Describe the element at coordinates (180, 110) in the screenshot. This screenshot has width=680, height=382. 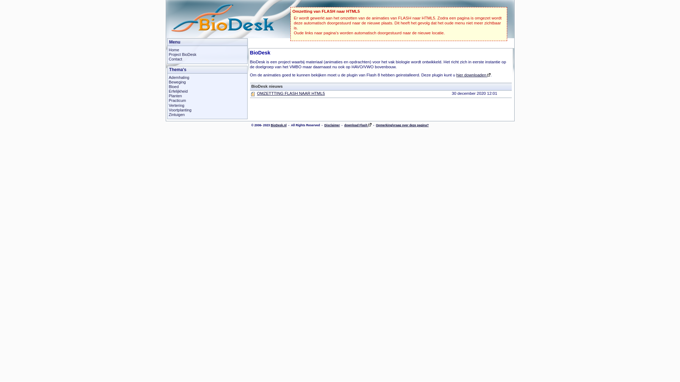
I see `Voortplanting` at that location.